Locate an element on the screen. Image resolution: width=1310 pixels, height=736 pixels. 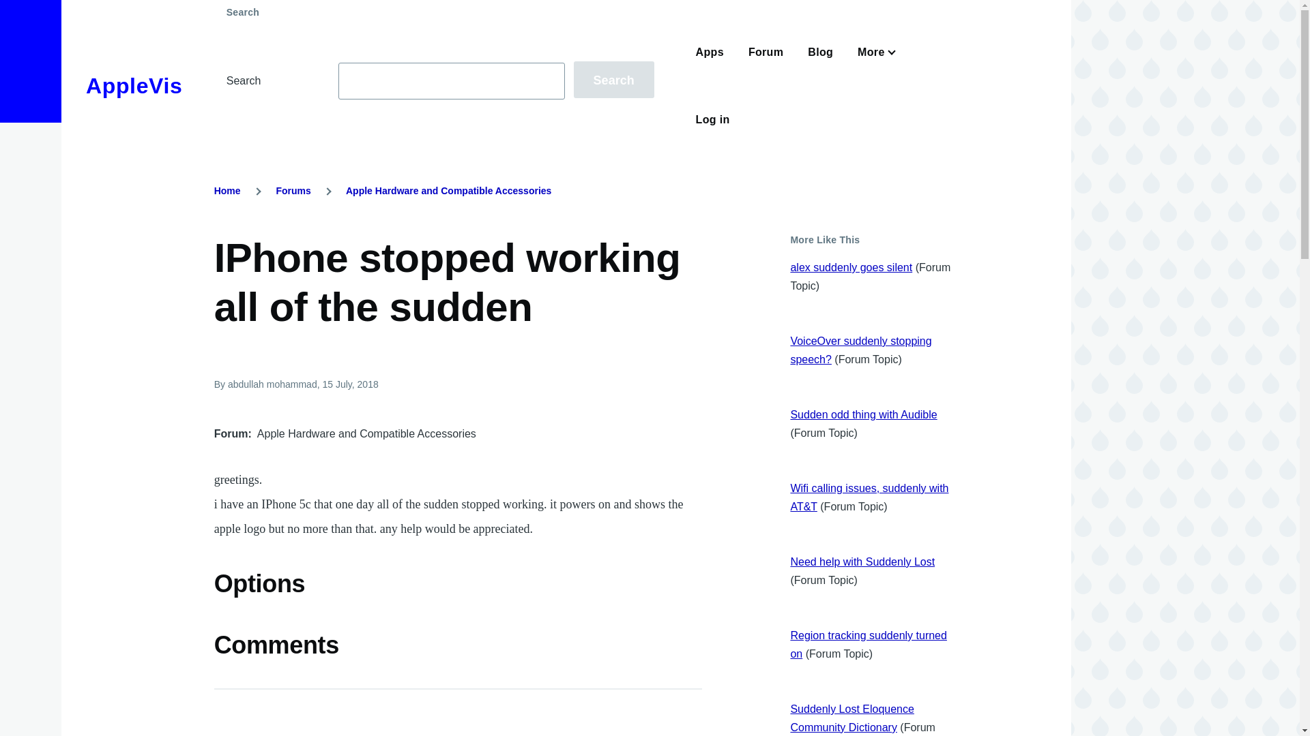
AppleVis is located at coordinates (134, 86).